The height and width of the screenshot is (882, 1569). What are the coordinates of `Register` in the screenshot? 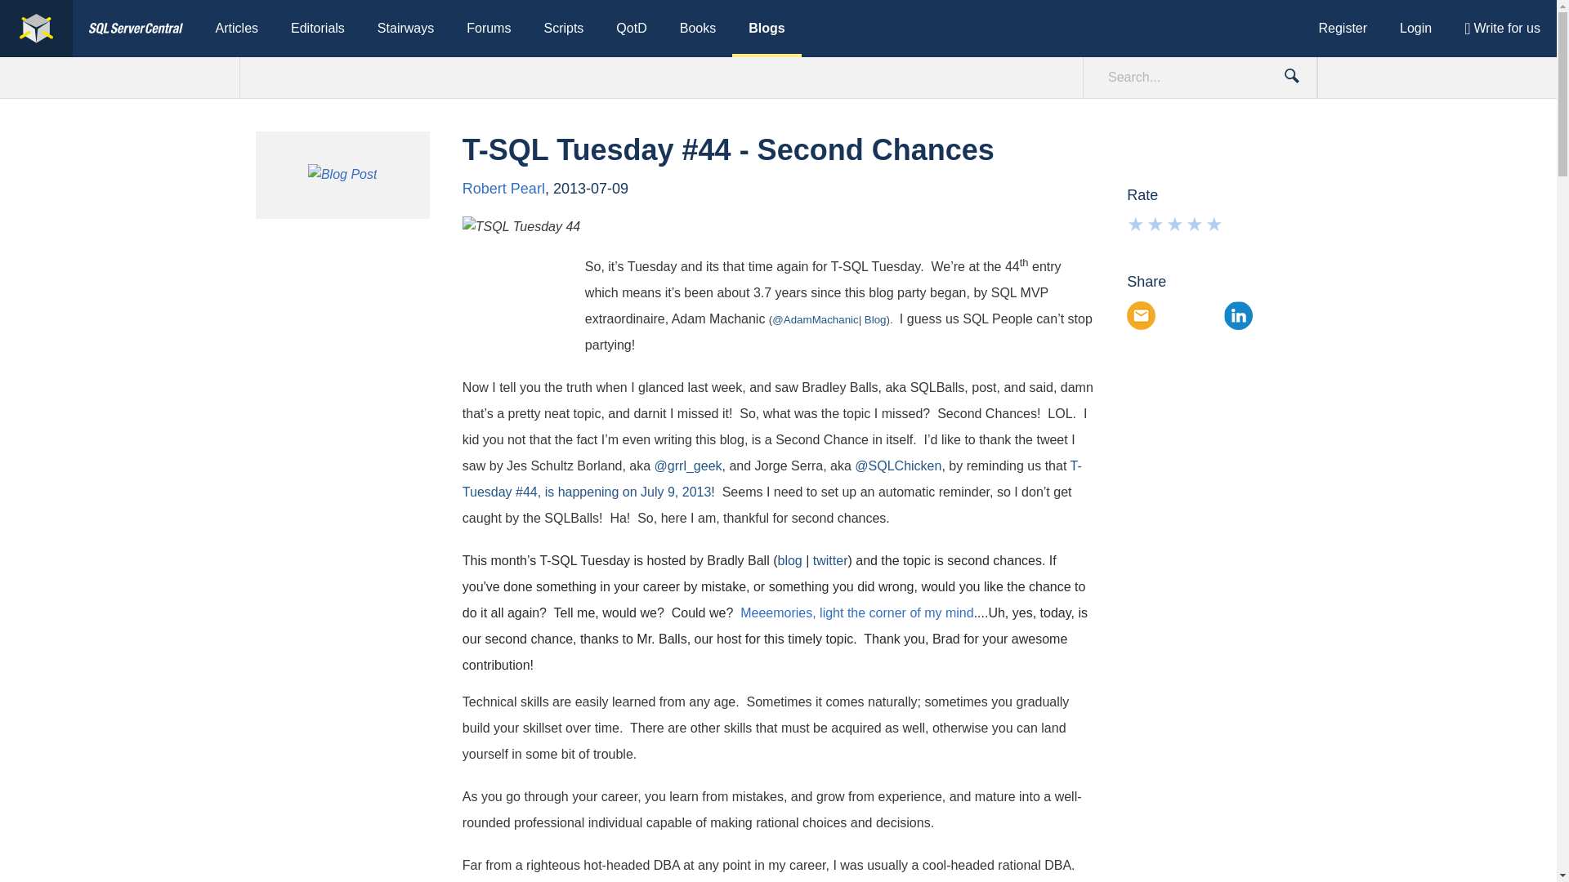 It's located at (1343, 29).